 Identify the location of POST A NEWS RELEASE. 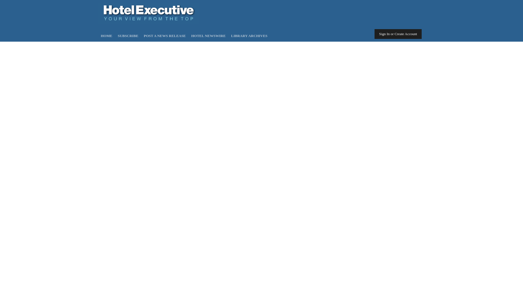
(165, 36).